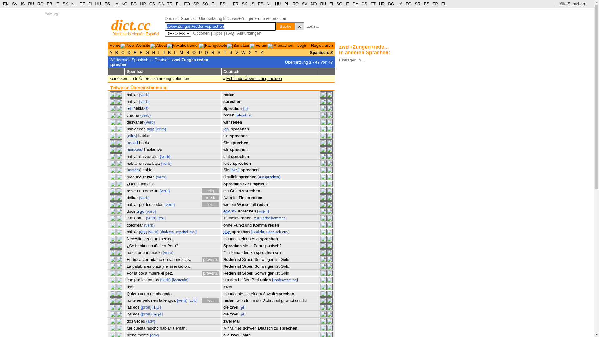  What do you see at coordinates (331, 4) in the screenshot?
I see `FI` at bounding box center [331, 4].